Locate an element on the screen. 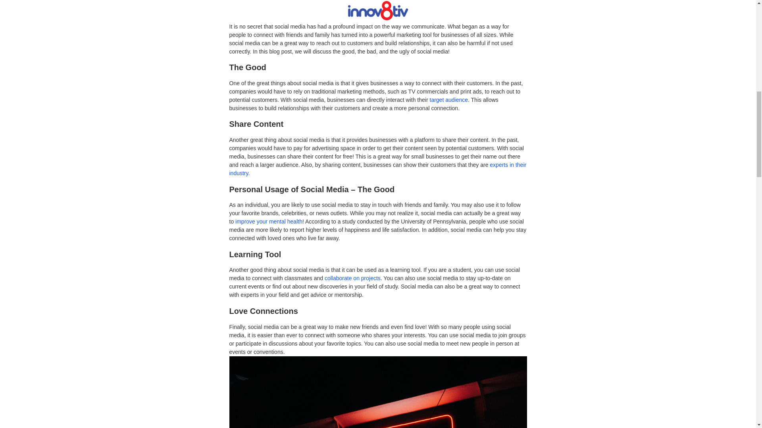 Image resolution: width=762 pixels, height=428 pixels. experts in their industry is located at coordinates (378, 169).